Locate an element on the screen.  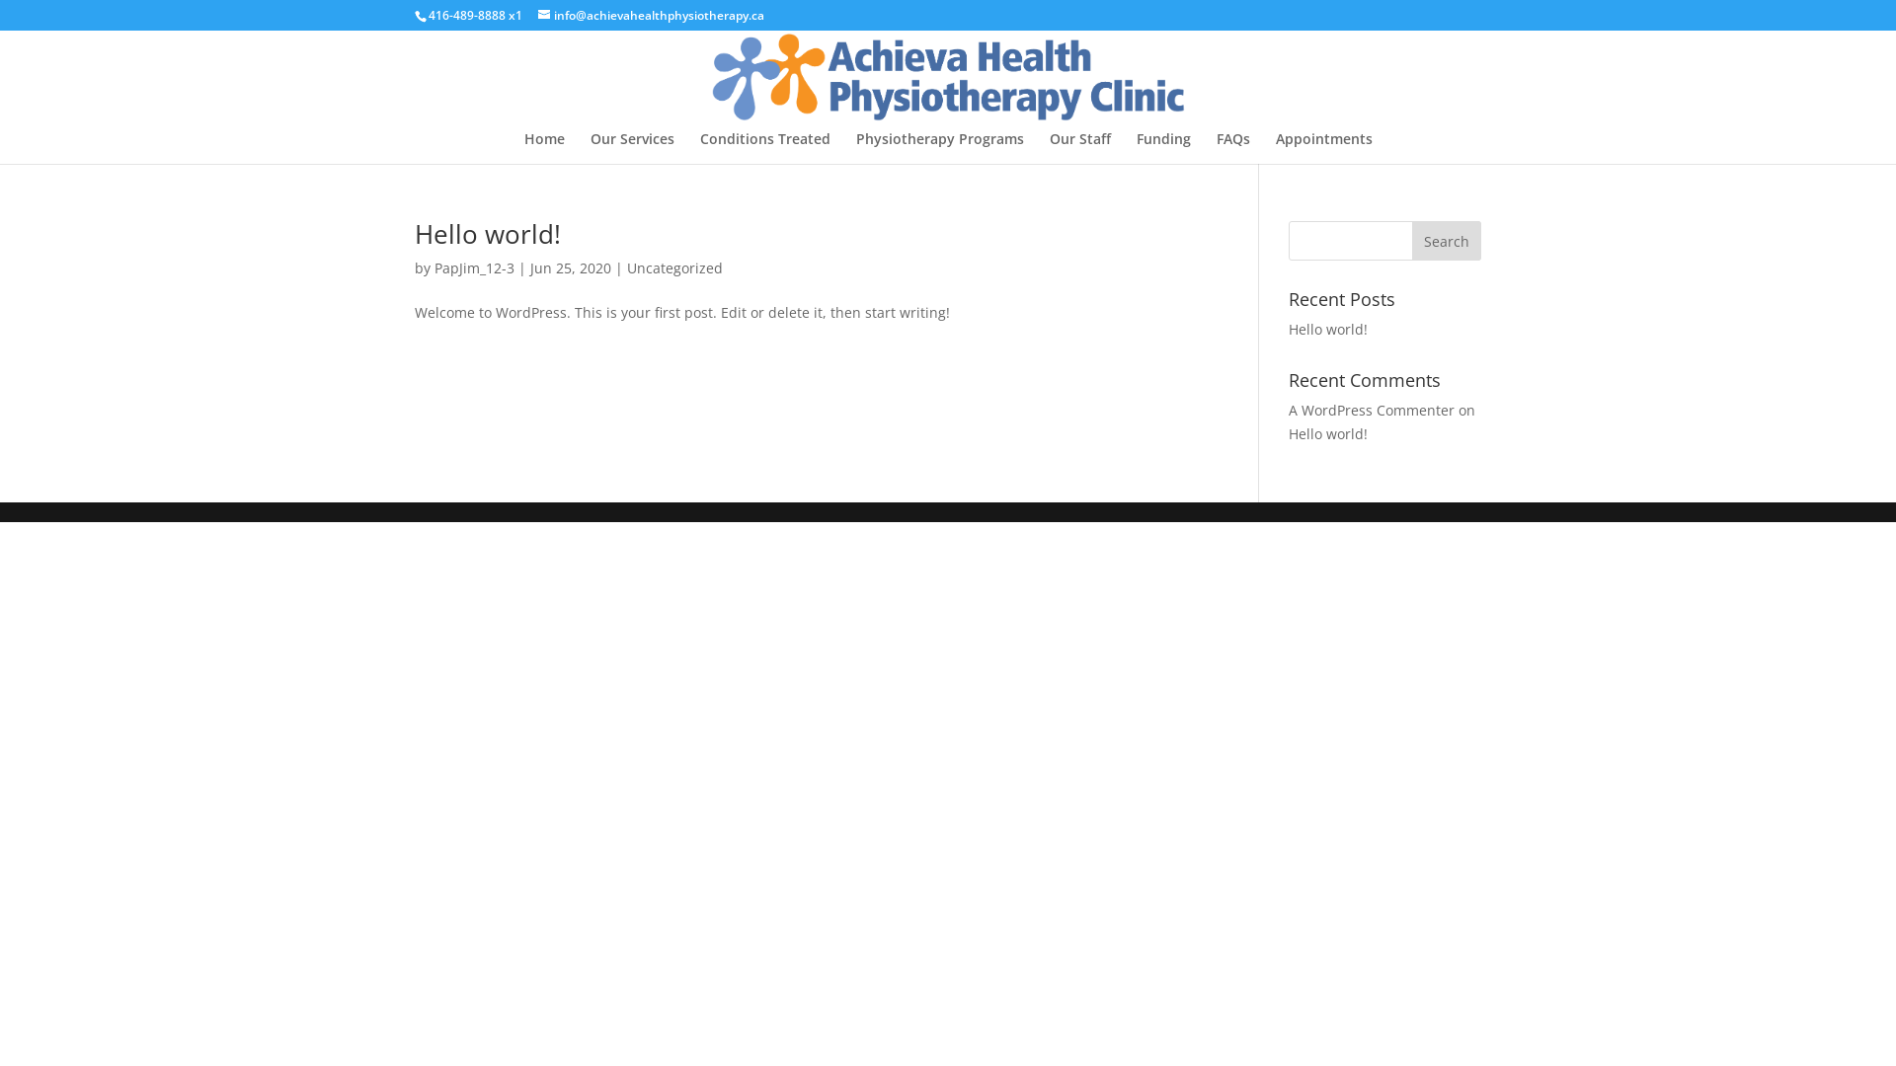
Hello world! is located at coordinates (1328, 434).